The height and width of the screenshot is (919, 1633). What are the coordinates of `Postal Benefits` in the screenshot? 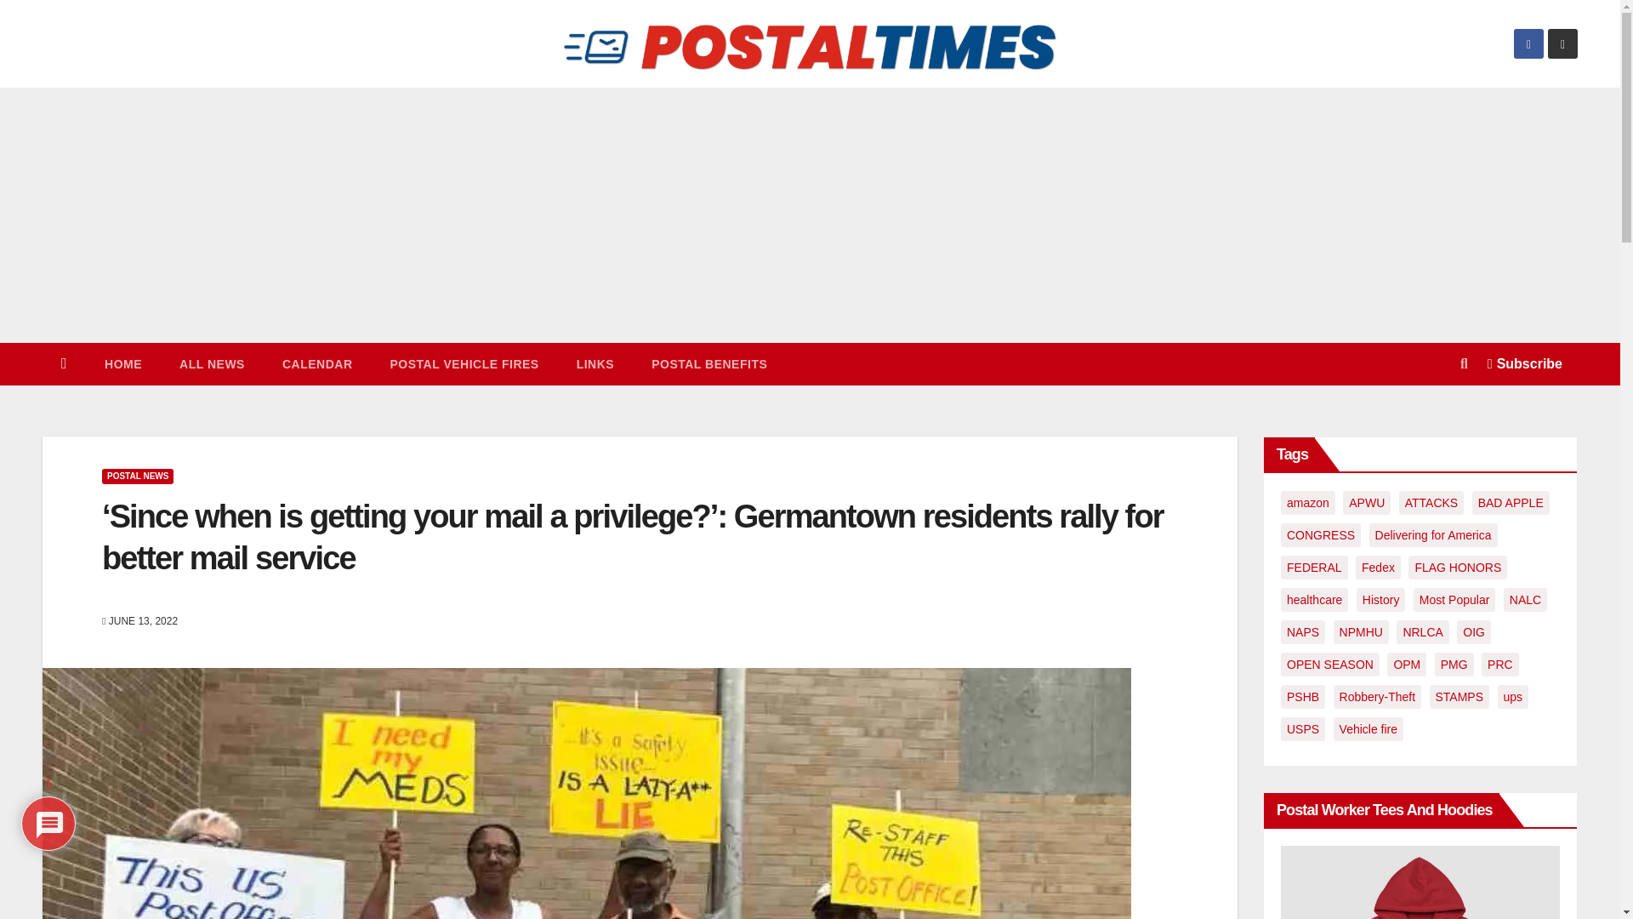 It's located at (709, 363).